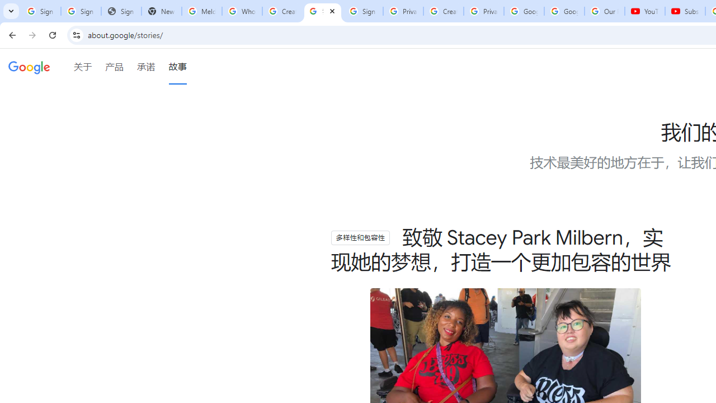 The height and width of the screenshot is (403, 716). What do you see at coordinates (162, 11) in the screenshot?
I see `New Tab` at bounding box center [162, 11].